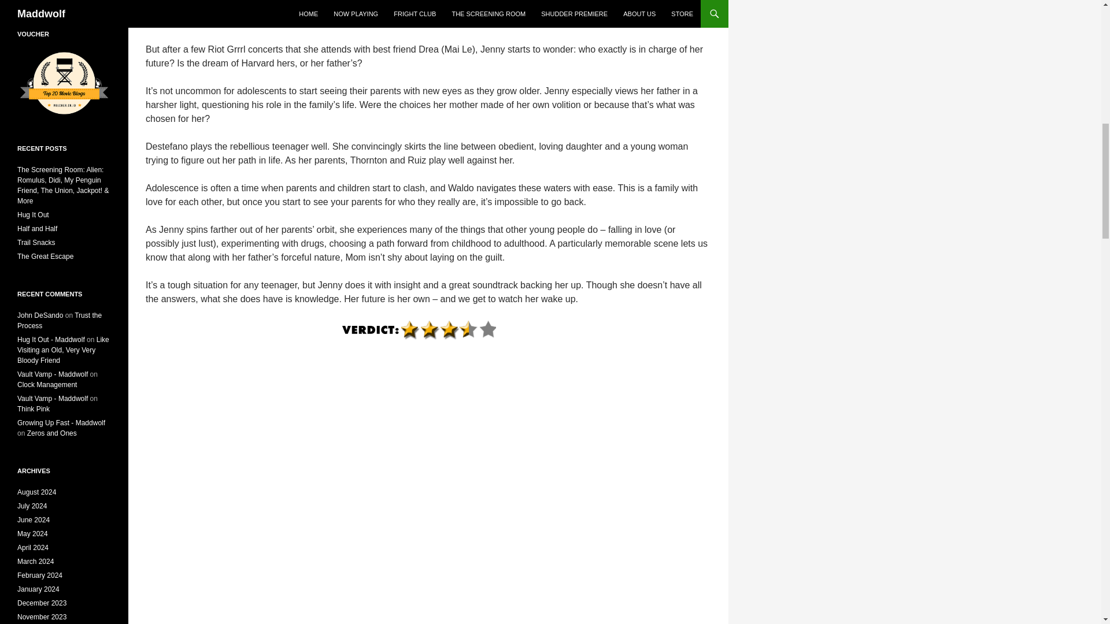 Image resolution: width=1110 pixels, height=624 pixels. What do you see at coordinates (33, 215) in the screenshot?
I see `Hug It Out` at bounding box center [33, 215].